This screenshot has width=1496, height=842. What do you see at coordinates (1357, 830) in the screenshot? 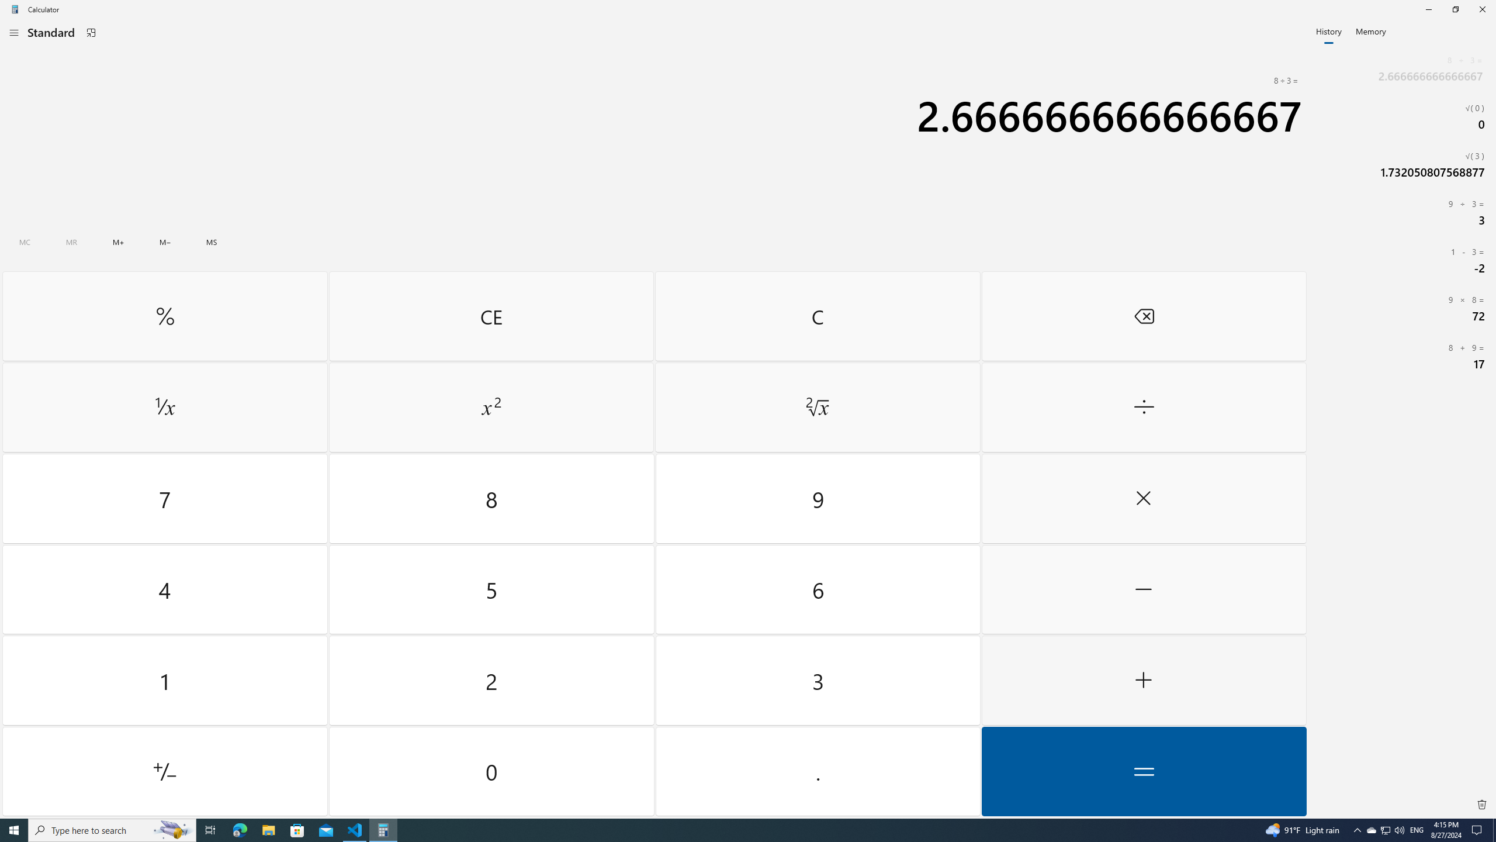
I see `Notification Chevron` at bounding box center [1357, 830].